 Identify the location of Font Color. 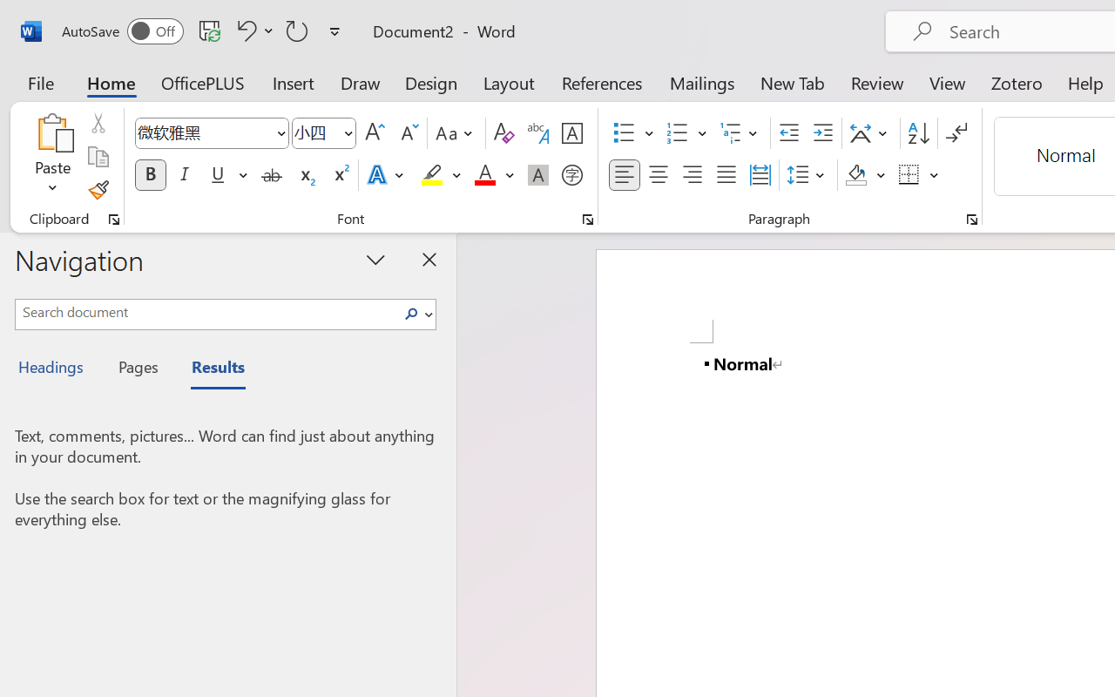
(494, 175).